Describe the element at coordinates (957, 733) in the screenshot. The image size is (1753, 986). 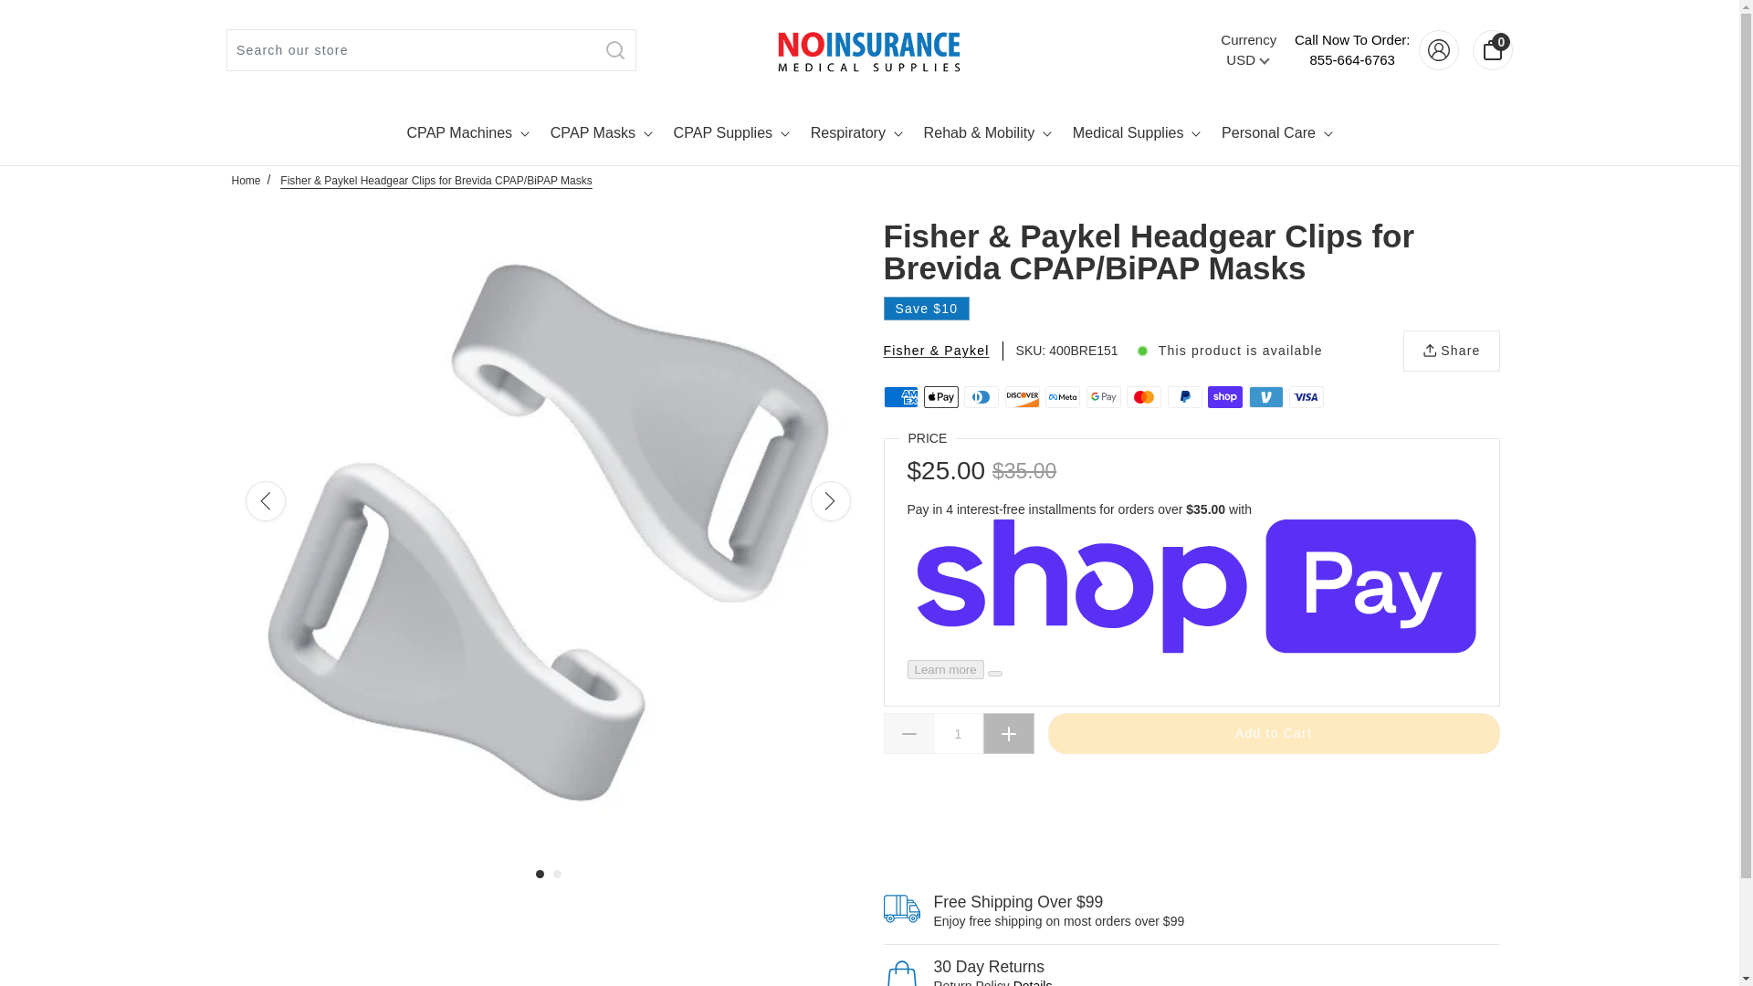
I see `1` at that location.